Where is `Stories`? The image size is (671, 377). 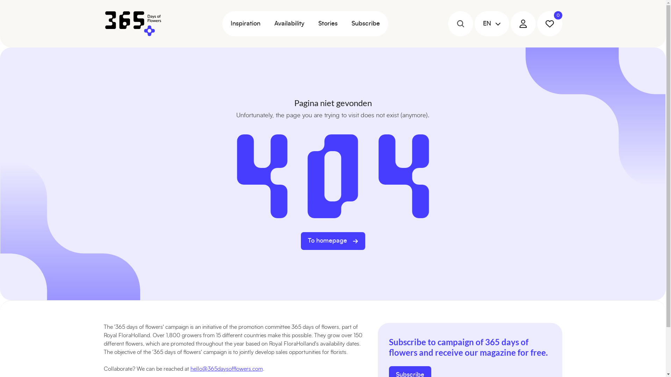
Stories is located at coordinates (328, 24).